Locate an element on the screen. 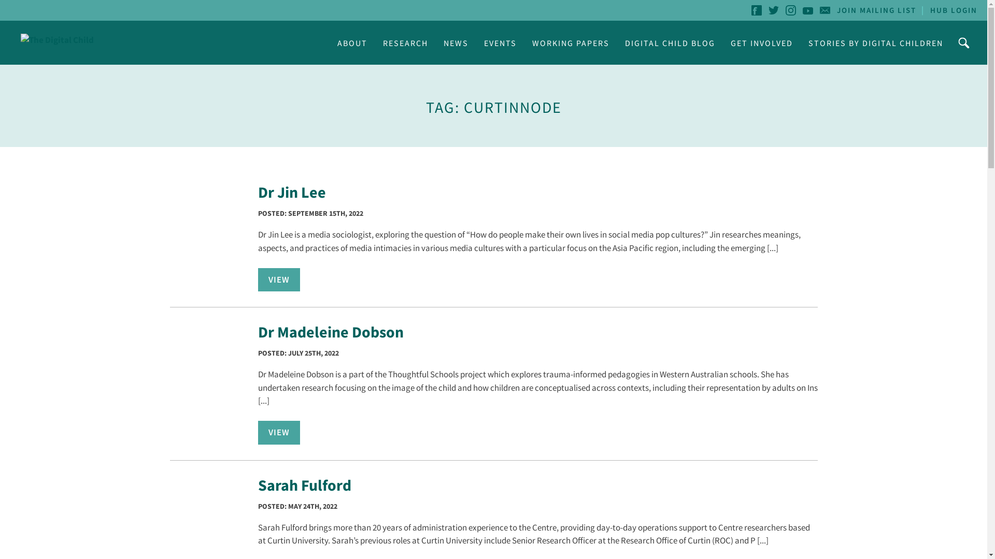  RESEARCH is located at coordinates (405, 42).